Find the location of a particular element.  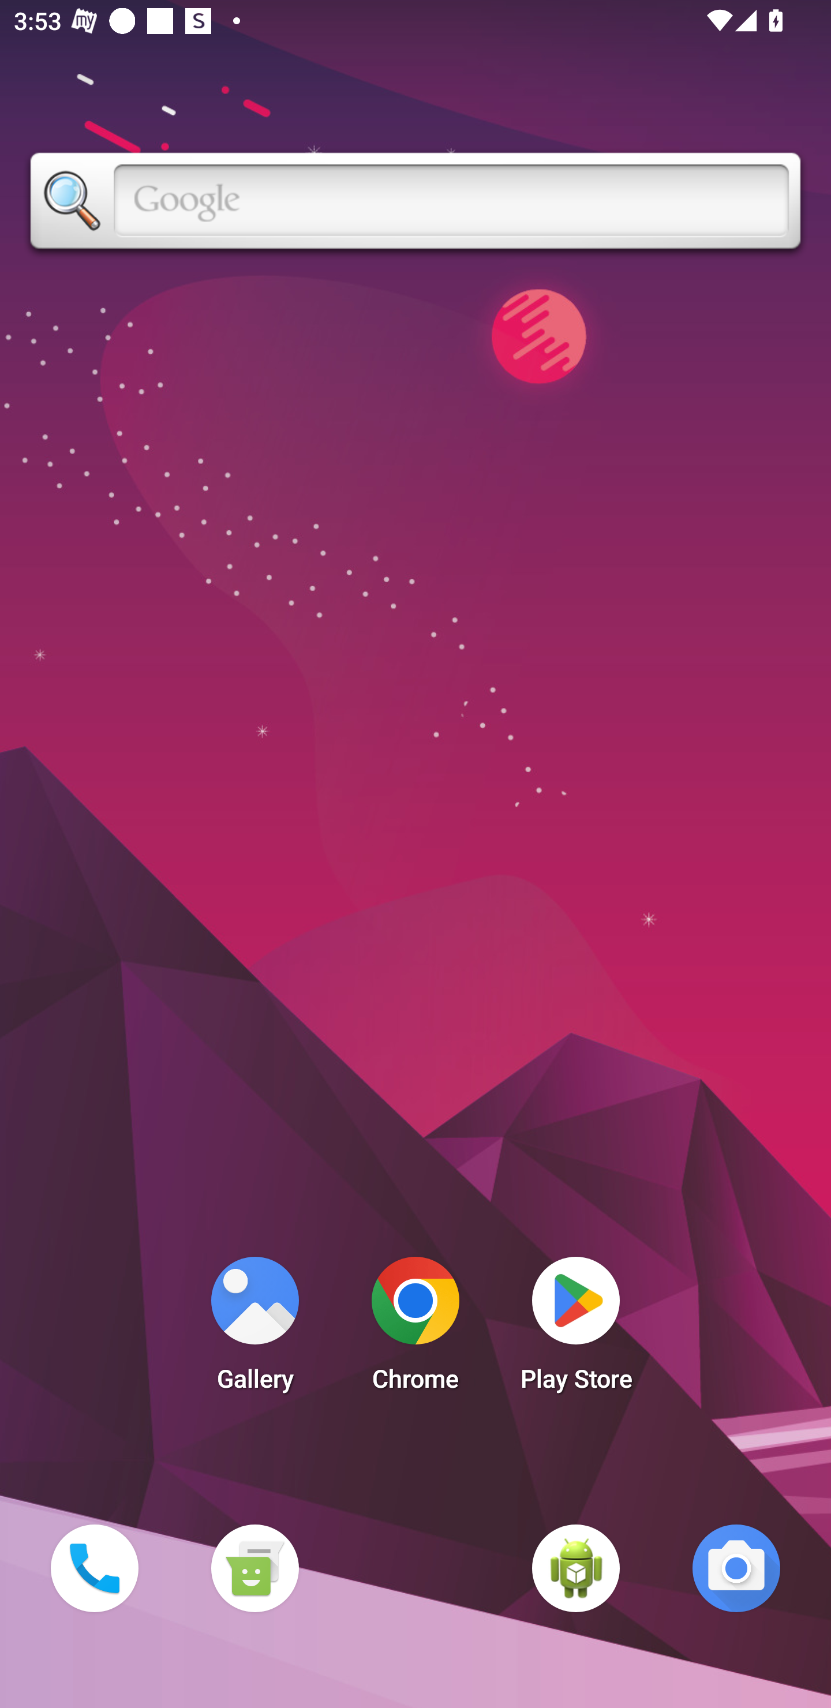

WebView Browser Tester is located at coordinates (576, 1568).